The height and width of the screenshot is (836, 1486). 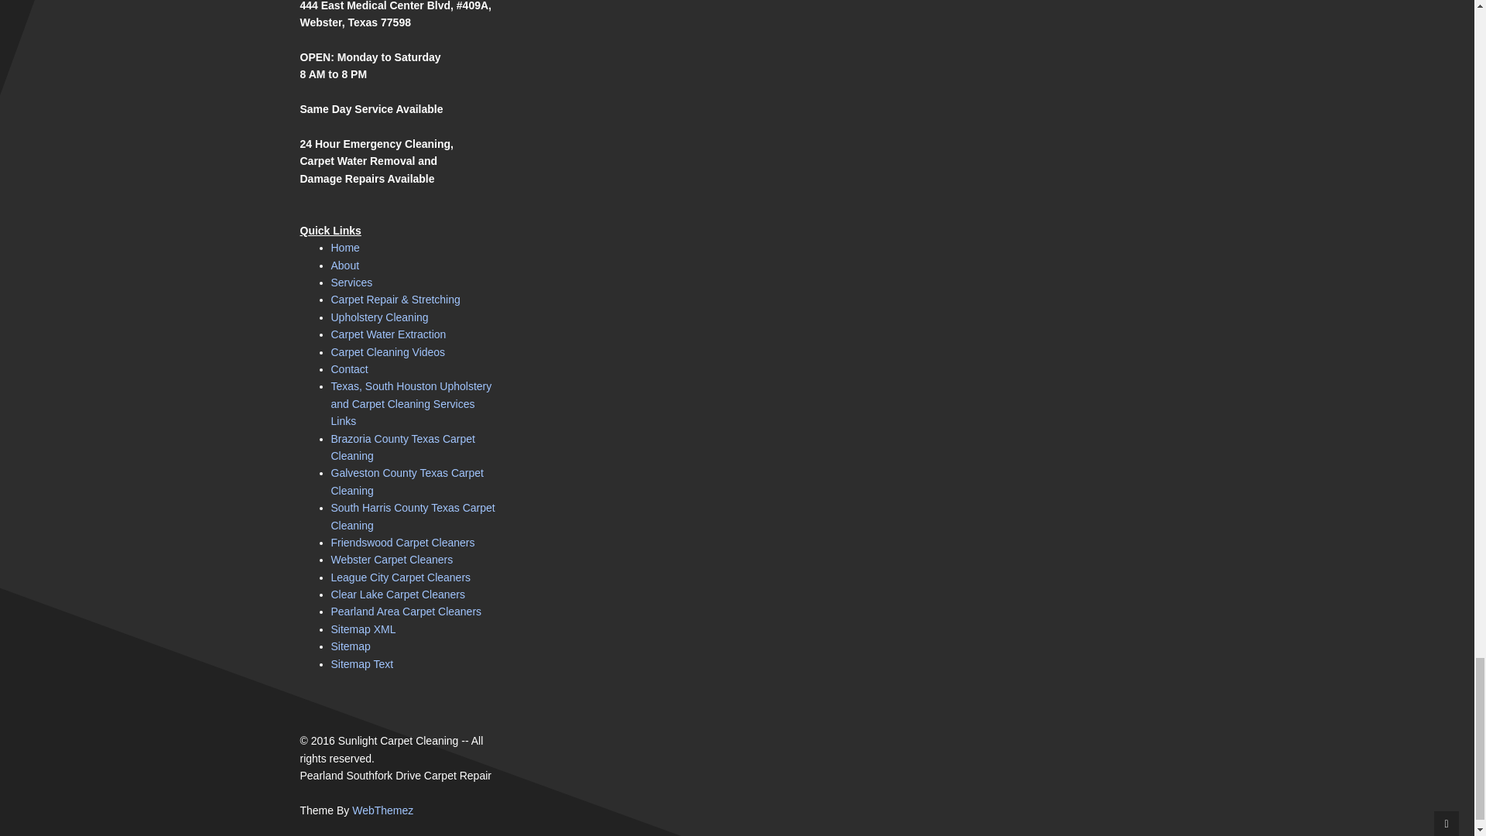 What do you see at coordinates (407, 481) in the screenshot?
I see `Galveston County Texas Carpet Cleaning` at bounding box center [407, 481].